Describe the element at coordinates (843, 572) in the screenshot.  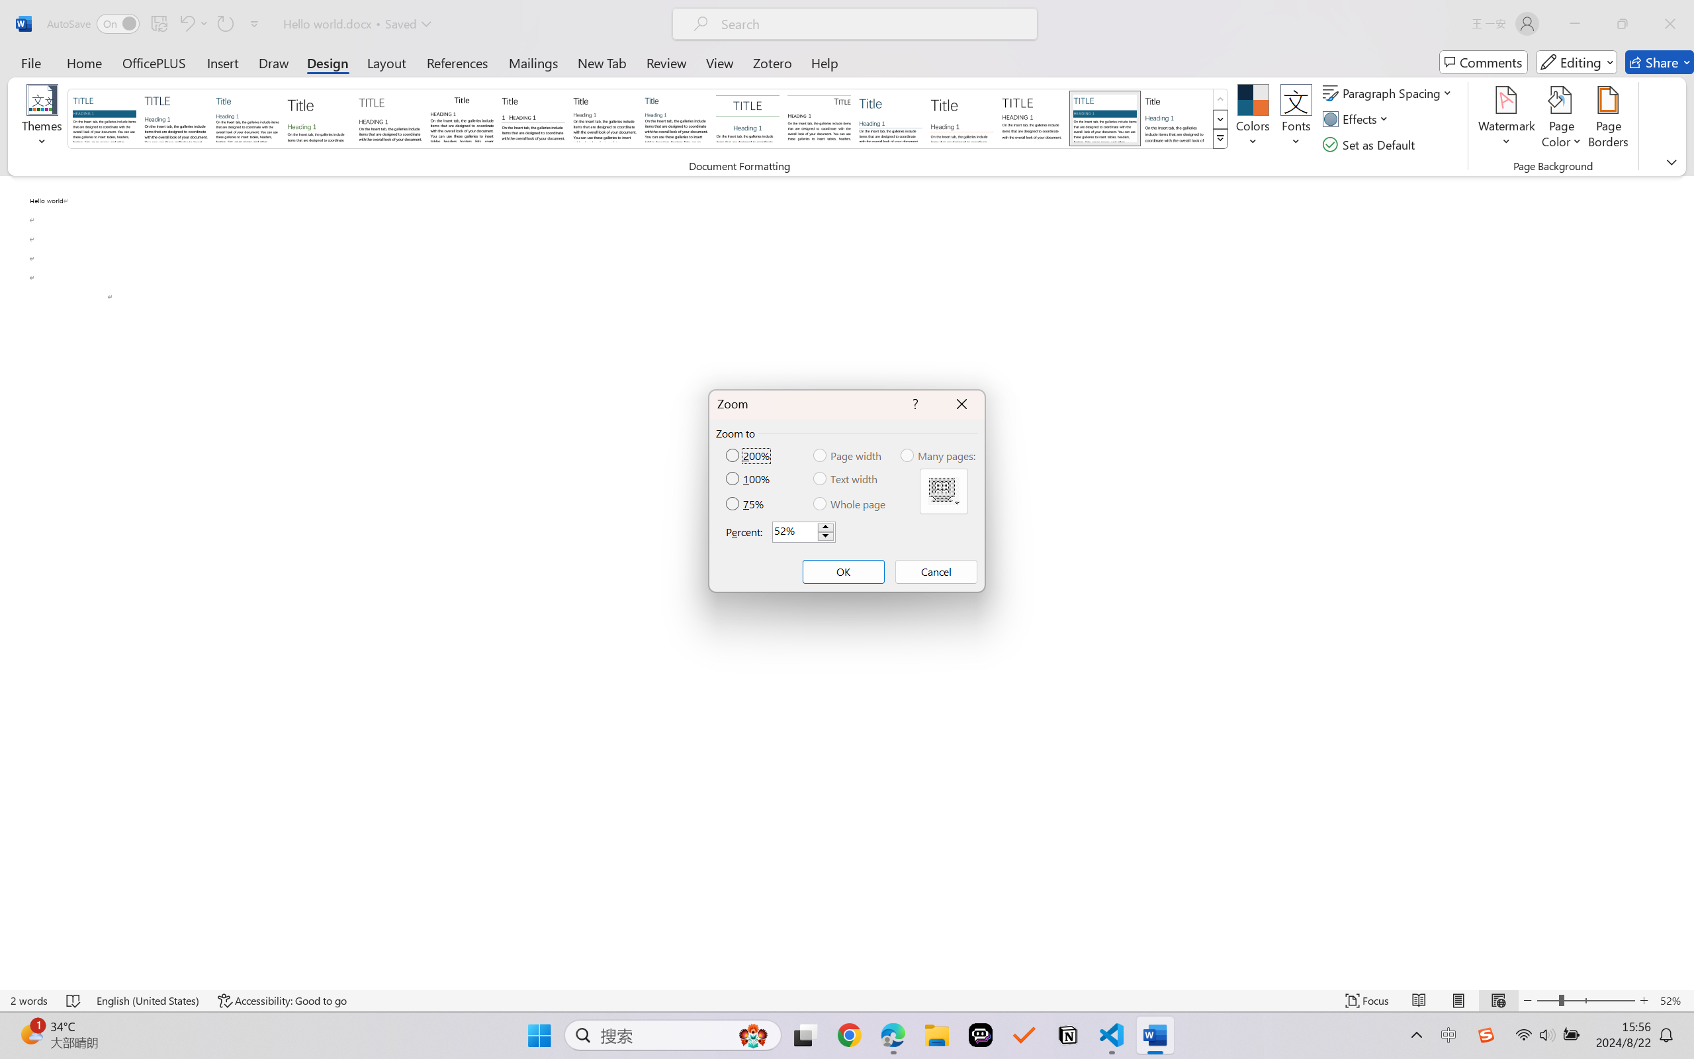
I see `OK` at that location.